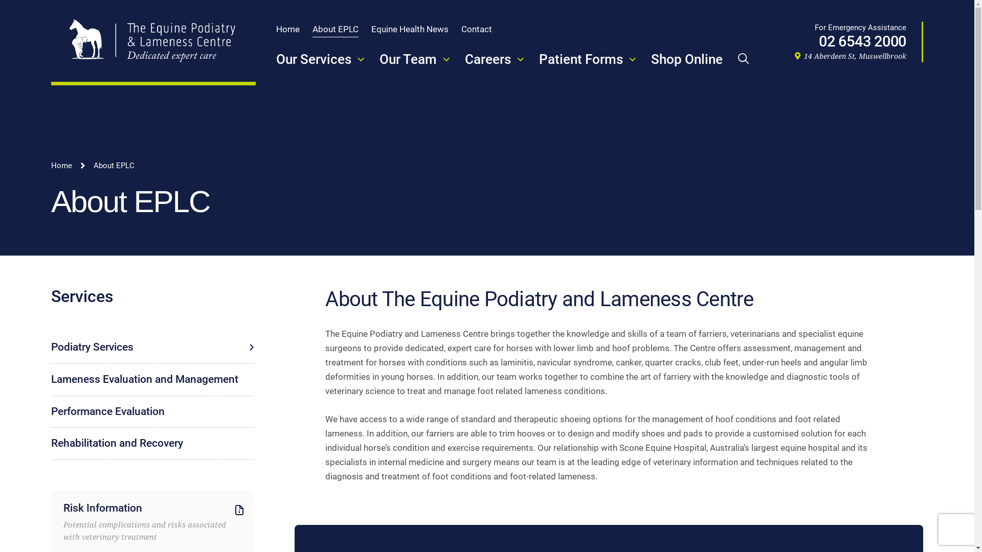  Describe the element at coordinates (152, 444) in the screenshot. I see `Rehabilitation and Recovery` at that location.